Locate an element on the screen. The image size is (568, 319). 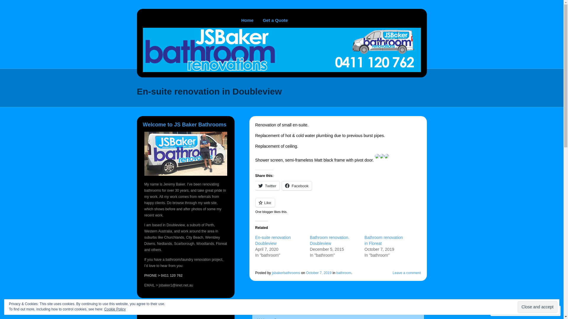
Comment is located at coordinates (507, 311).